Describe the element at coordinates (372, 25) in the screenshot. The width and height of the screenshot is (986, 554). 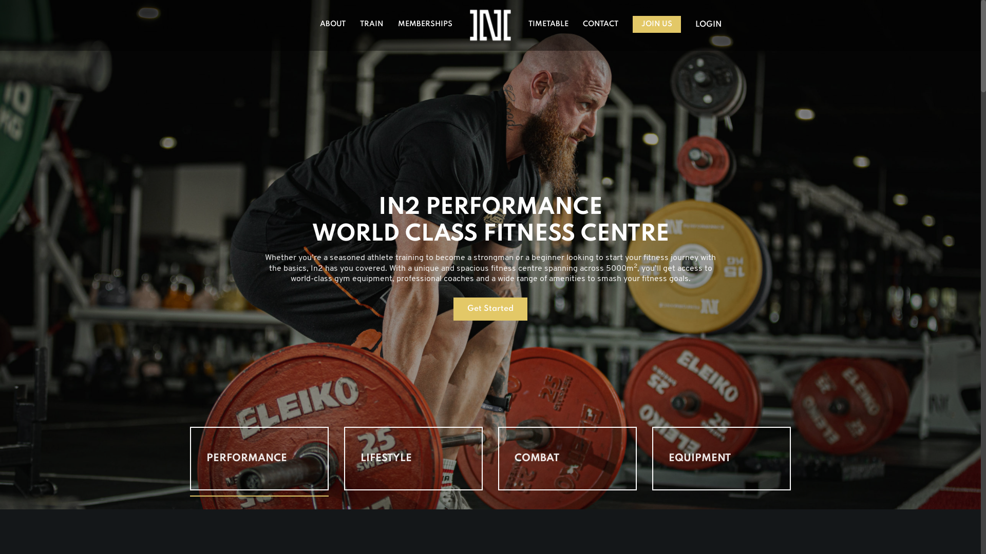
I see `TRAIN` at that location.